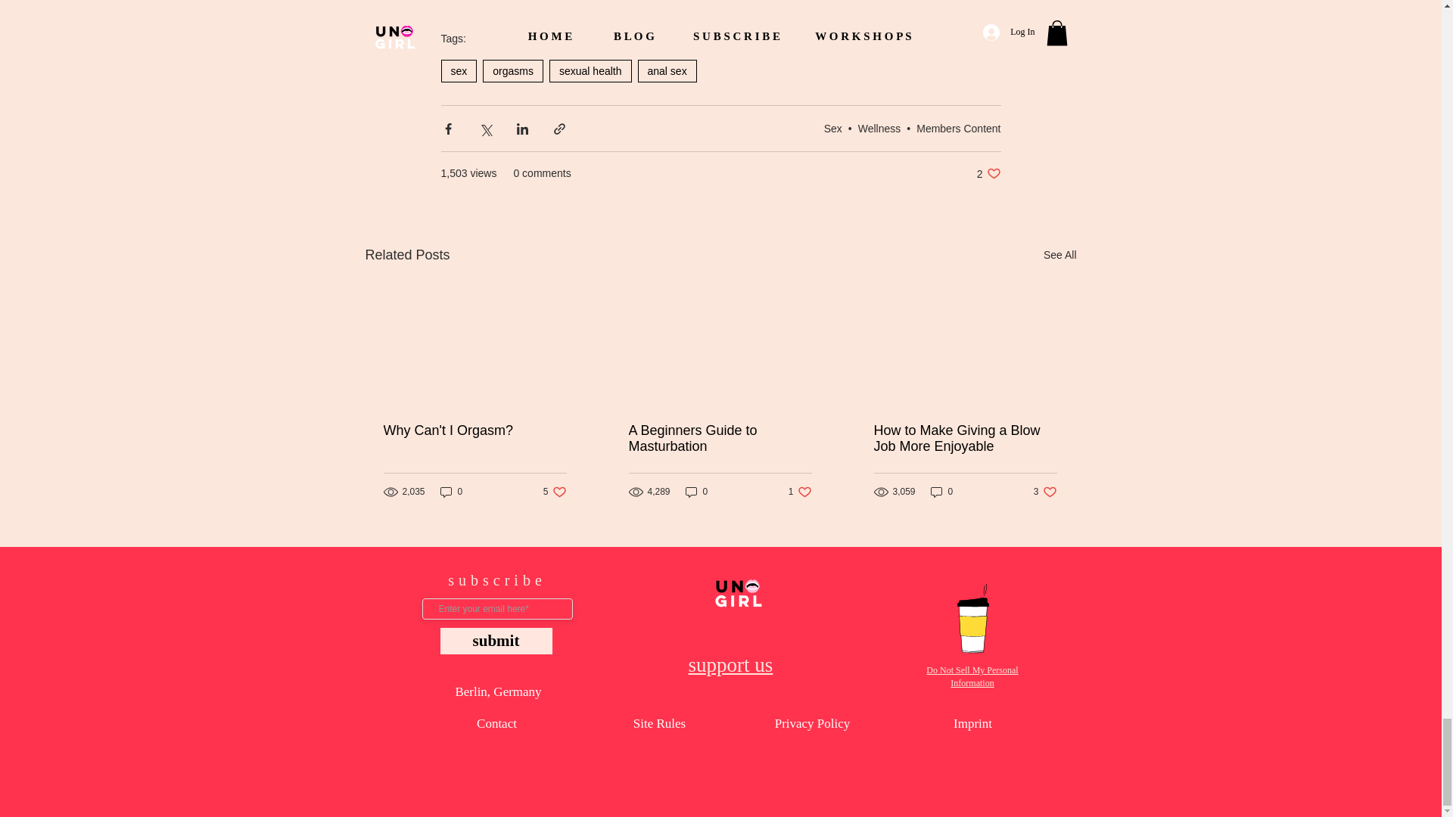 The width and height of the screenshot is (1453, 817). What do you see at coordinates (474, 430) in the screenshot?
I see `Why Can't I Orgasm?` at bounding box center [474, 430].